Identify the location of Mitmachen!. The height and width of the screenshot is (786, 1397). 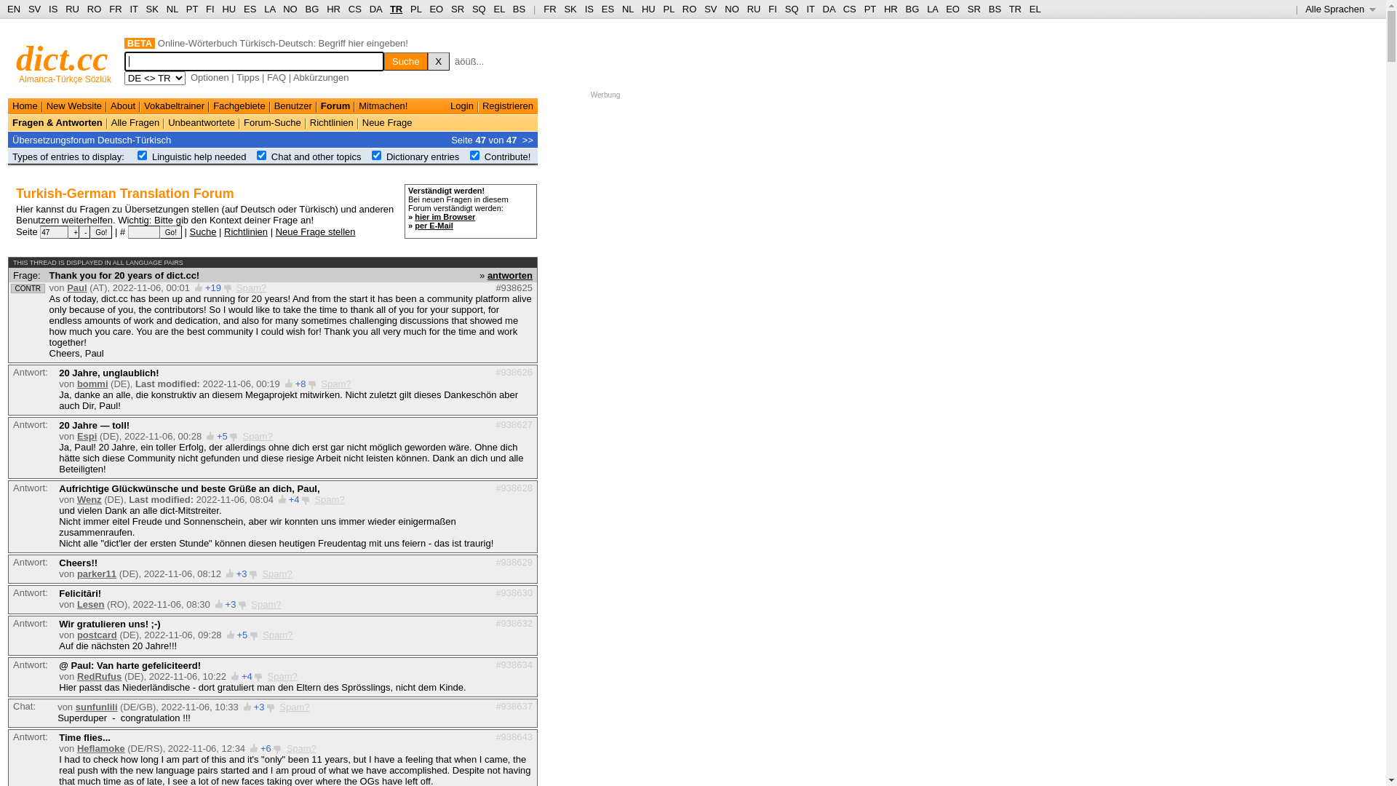
(383, 106).